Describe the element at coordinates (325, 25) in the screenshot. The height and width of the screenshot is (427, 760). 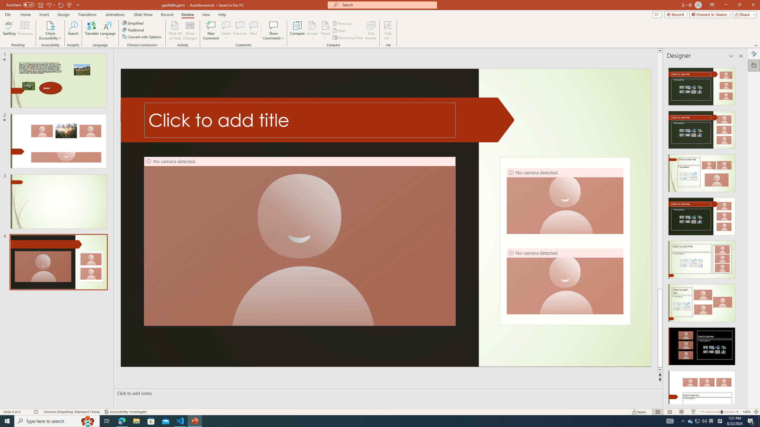
I see `Reject Change` at that location.